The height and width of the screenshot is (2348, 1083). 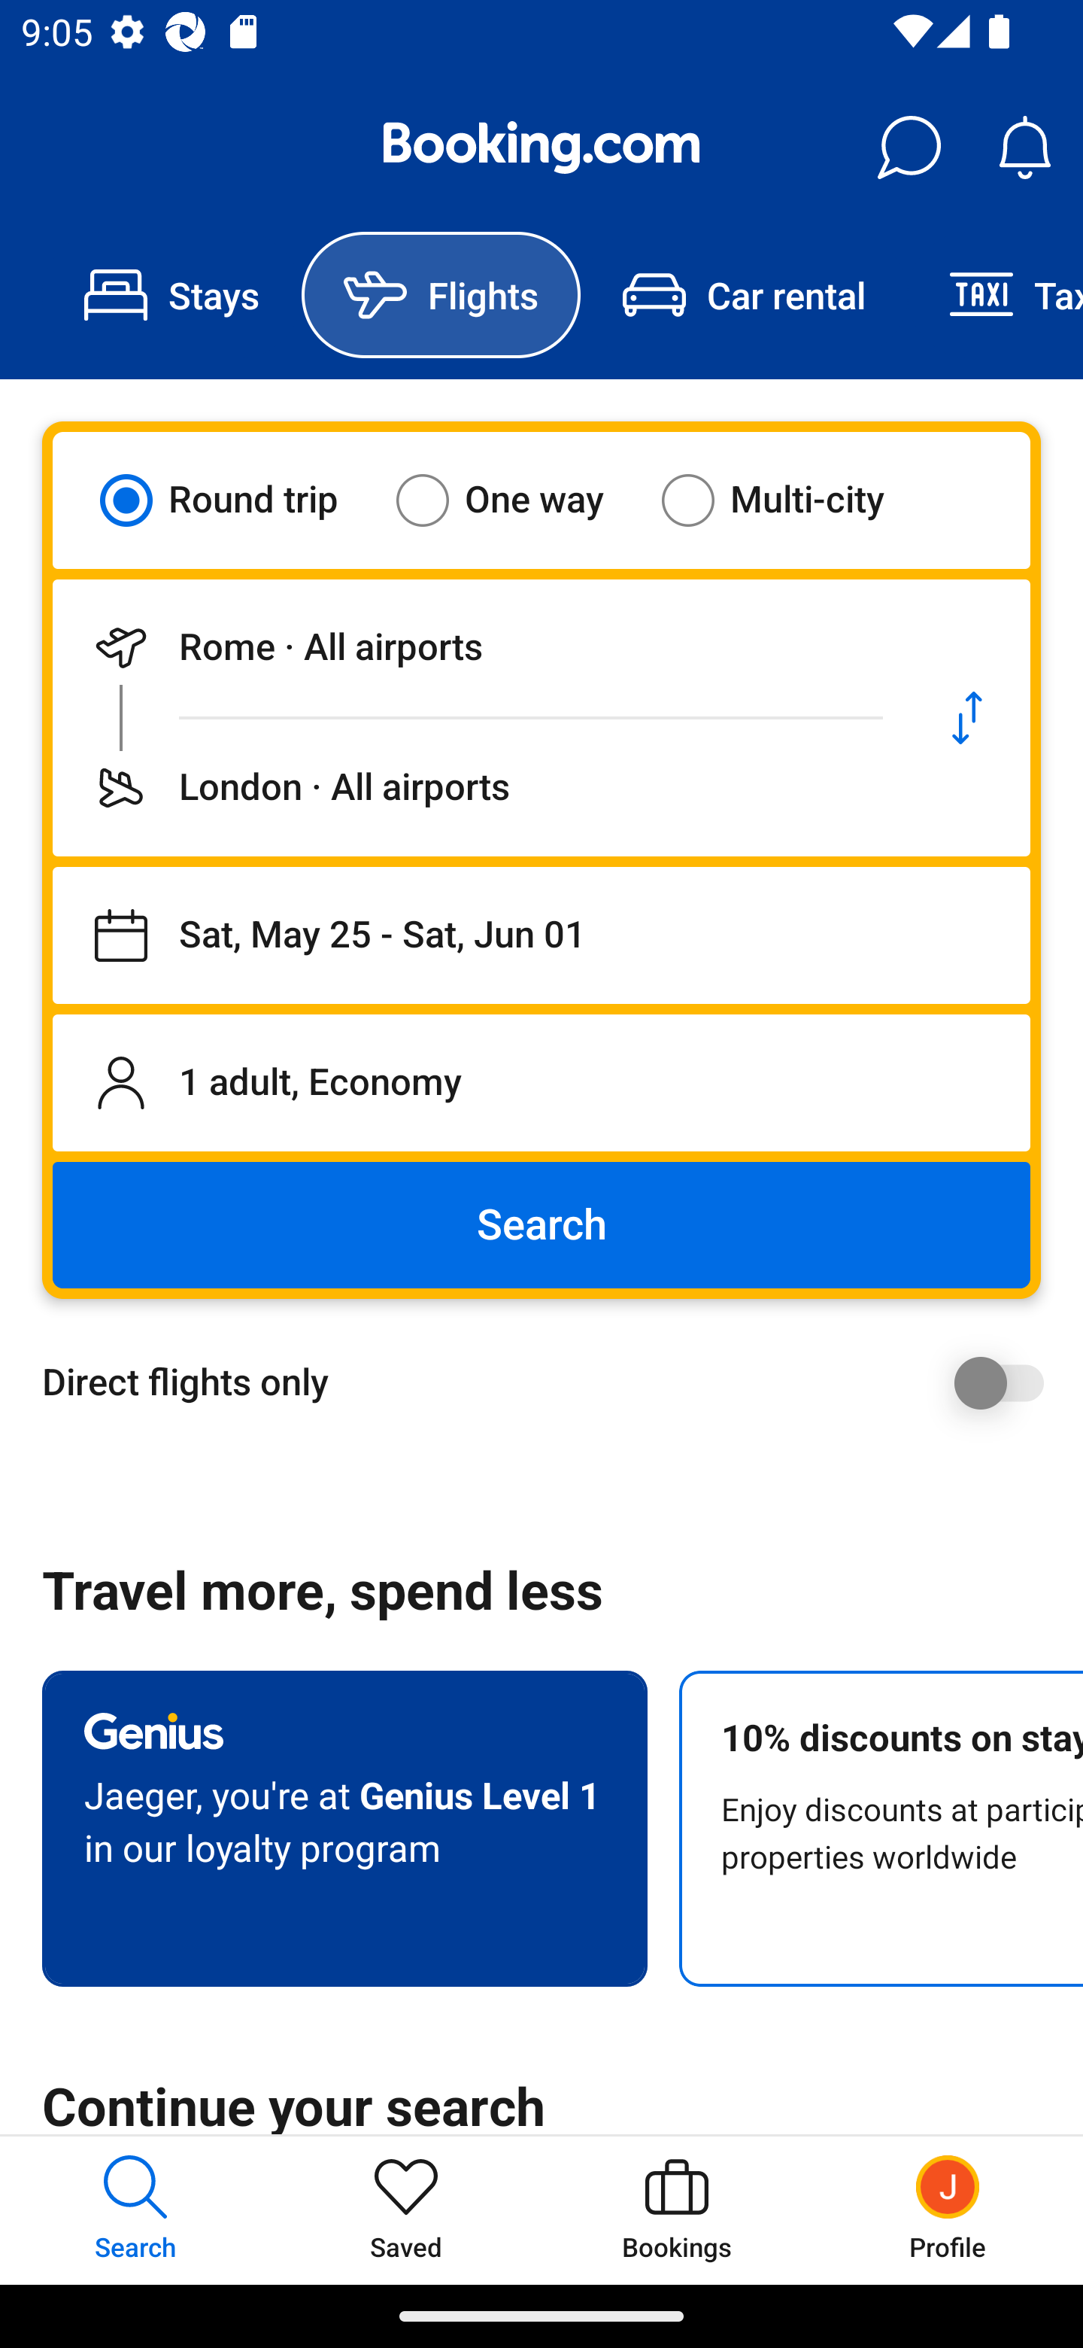 I want to click on Search, so click(x=541, y=1225).